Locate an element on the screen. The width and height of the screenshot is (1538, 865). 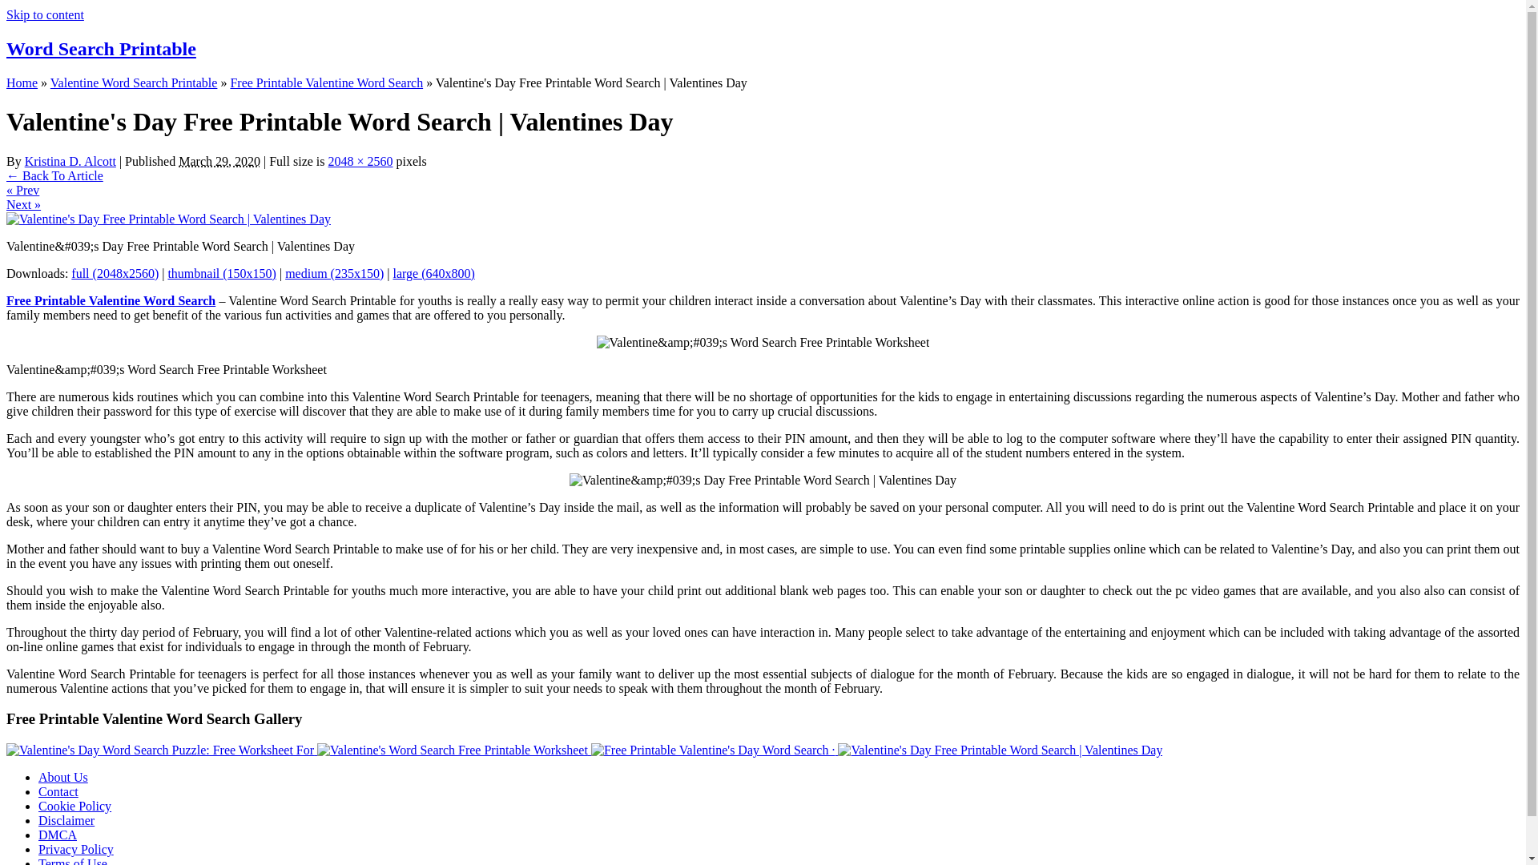
Contact is located at coordinates (58, 791).